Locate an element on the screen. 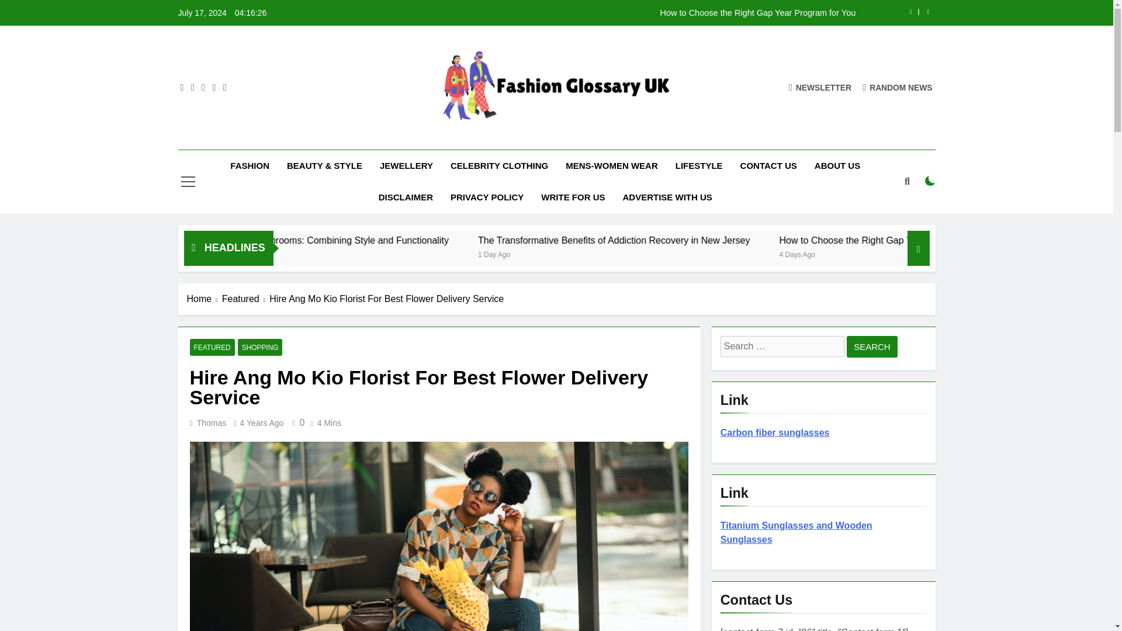  CELEBRITY CLOTHING is located at coordinates (499, 166).